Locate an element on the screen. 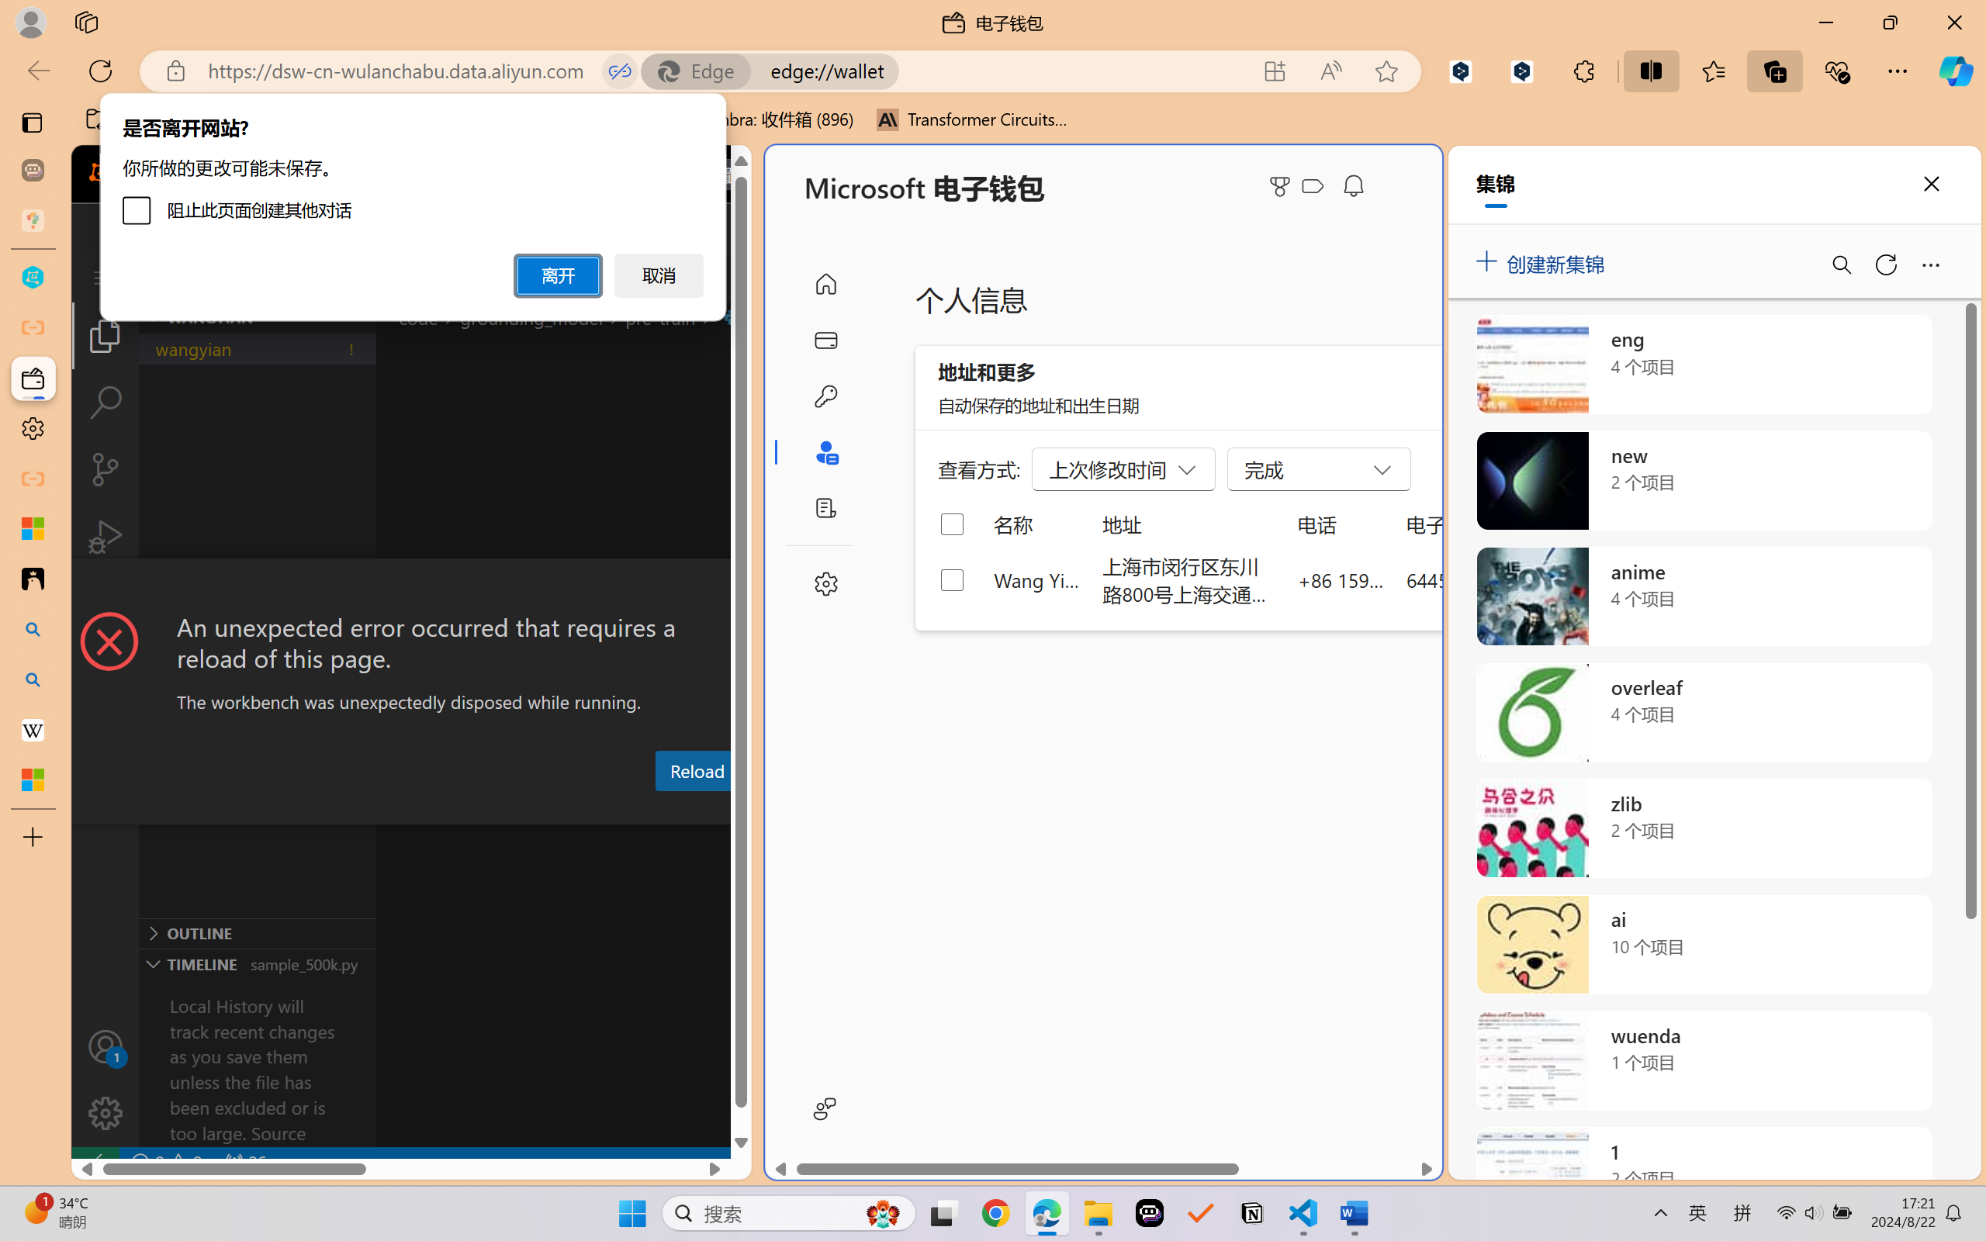  Problems (Ctrl+Shift+M) is located at coordinates (442, 809).